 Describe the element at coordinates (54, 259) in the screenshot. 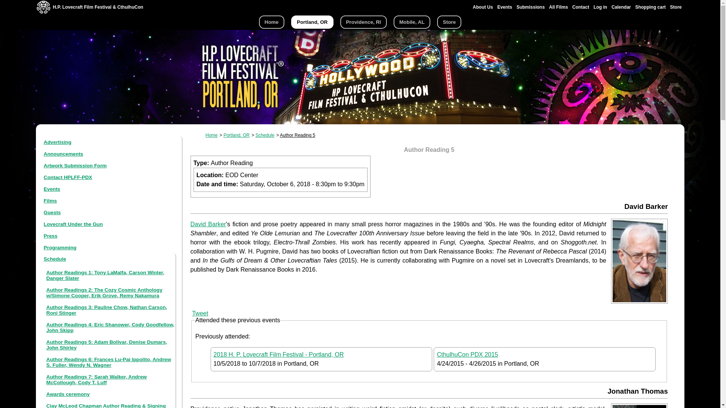

I see `Schedule` at that location.